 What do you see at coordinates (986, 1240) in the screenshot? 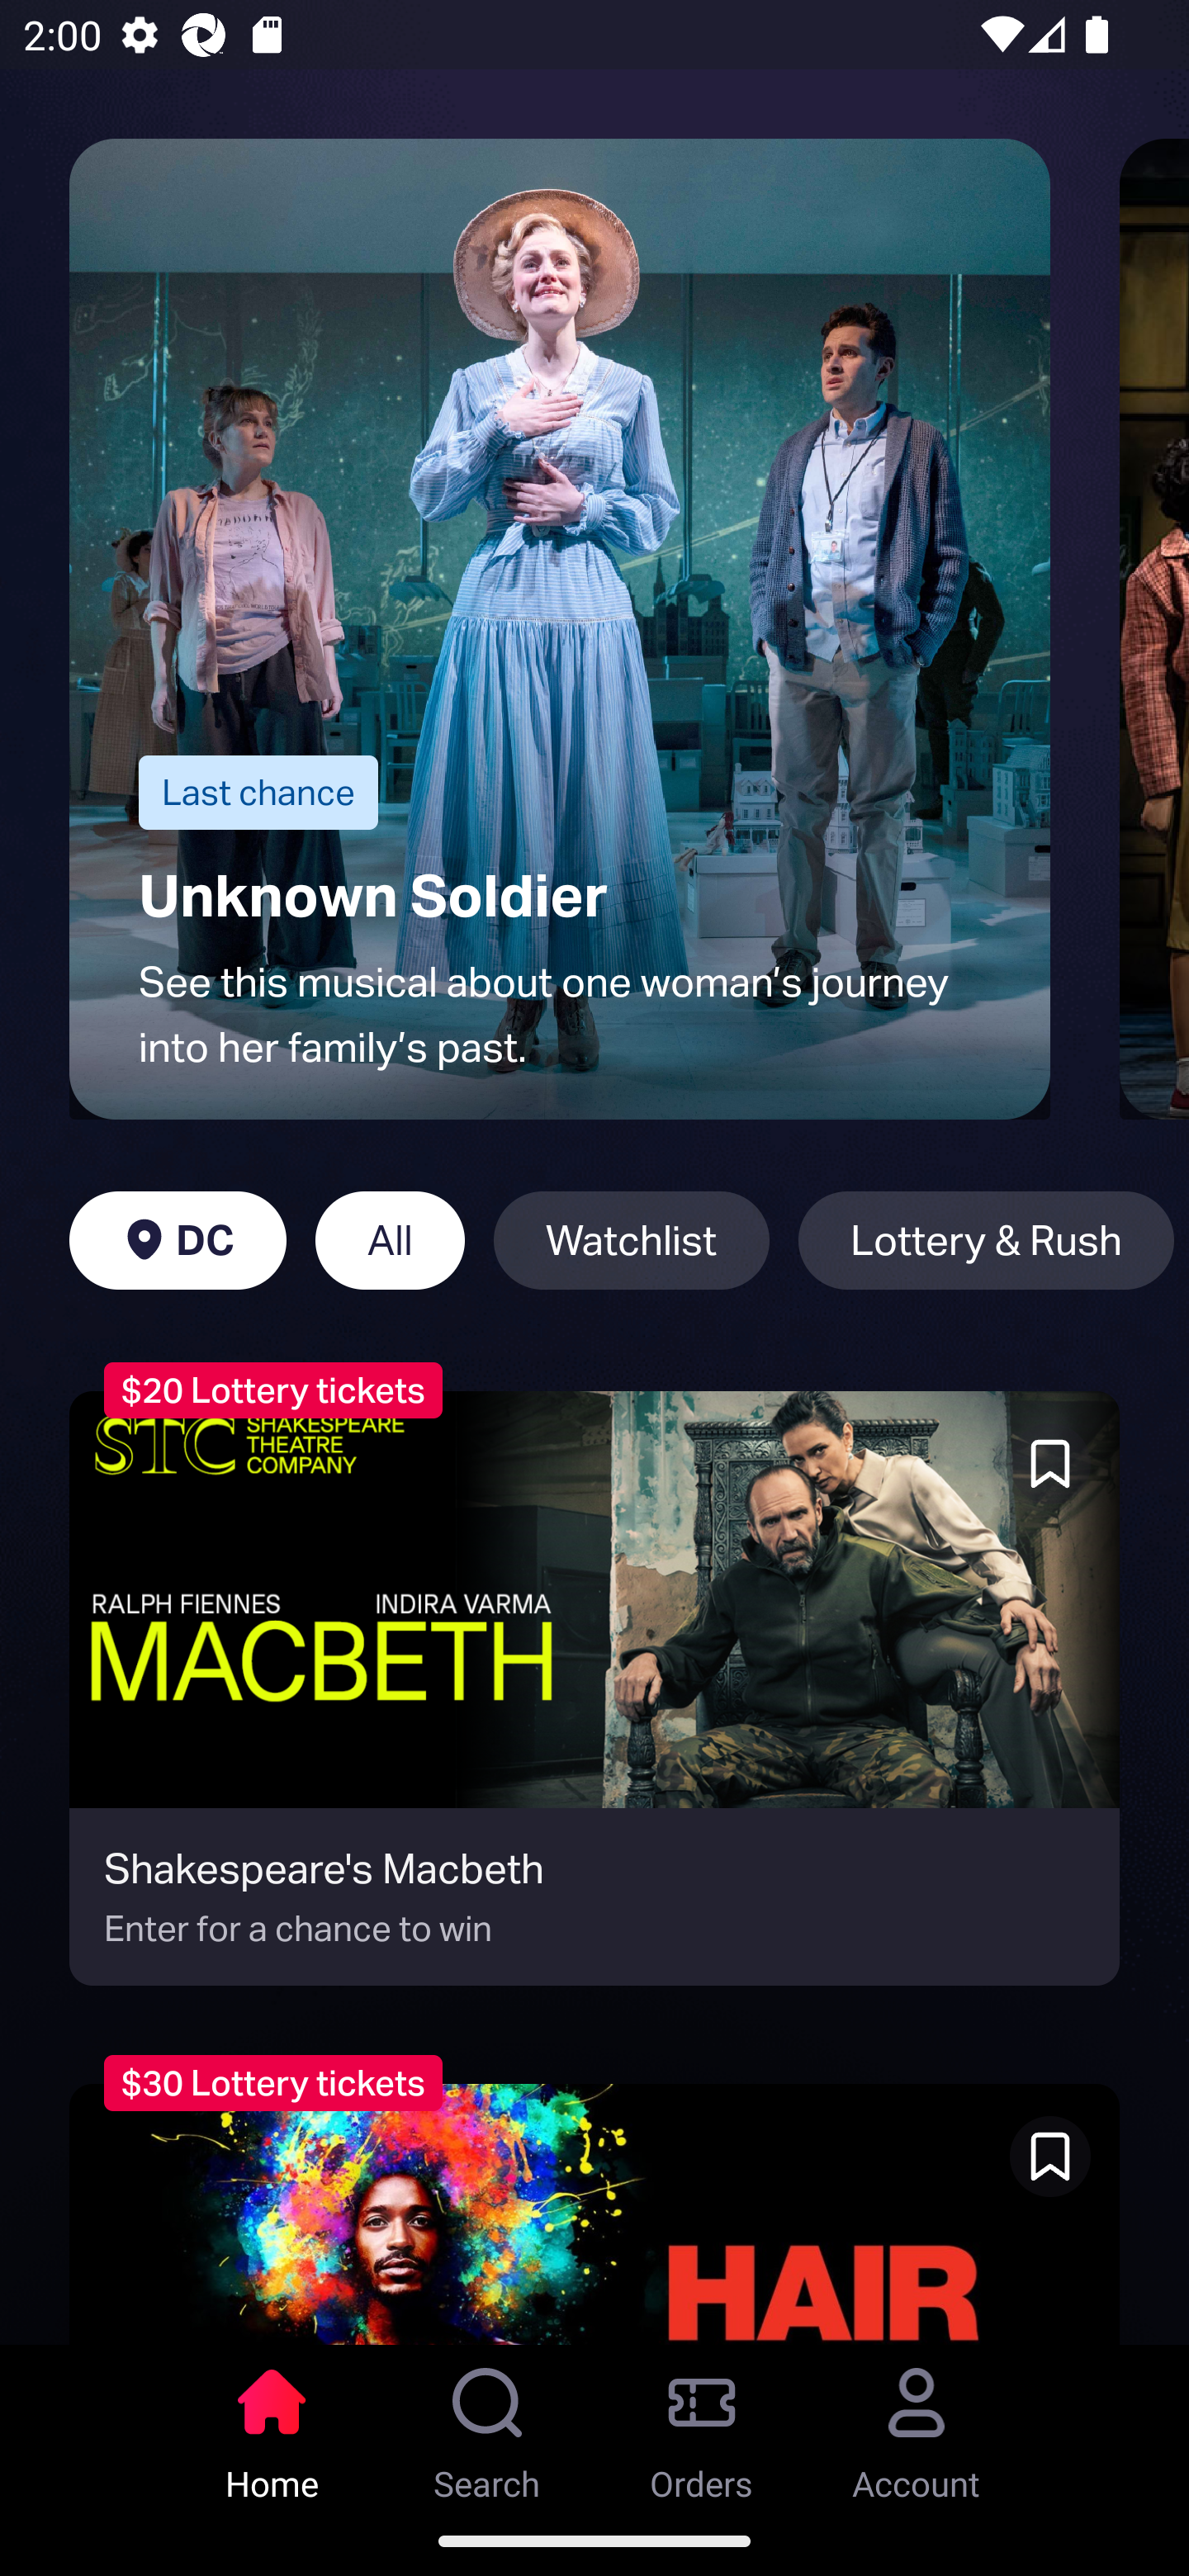
I see `Lottery & Rush` at bounding box center [986, 1240].